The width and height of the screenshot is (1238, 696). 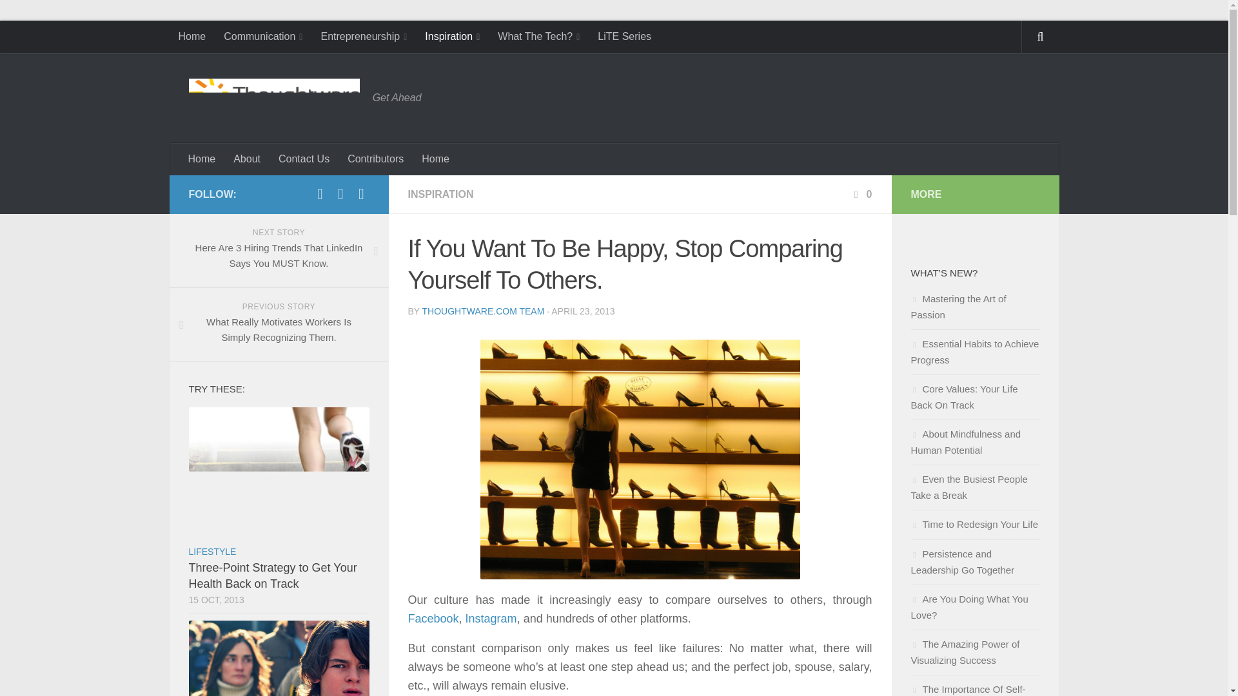 What do you see at coordinates (202, 159) in the screenshot?
I see `Home` at bounding box center [202, 159].